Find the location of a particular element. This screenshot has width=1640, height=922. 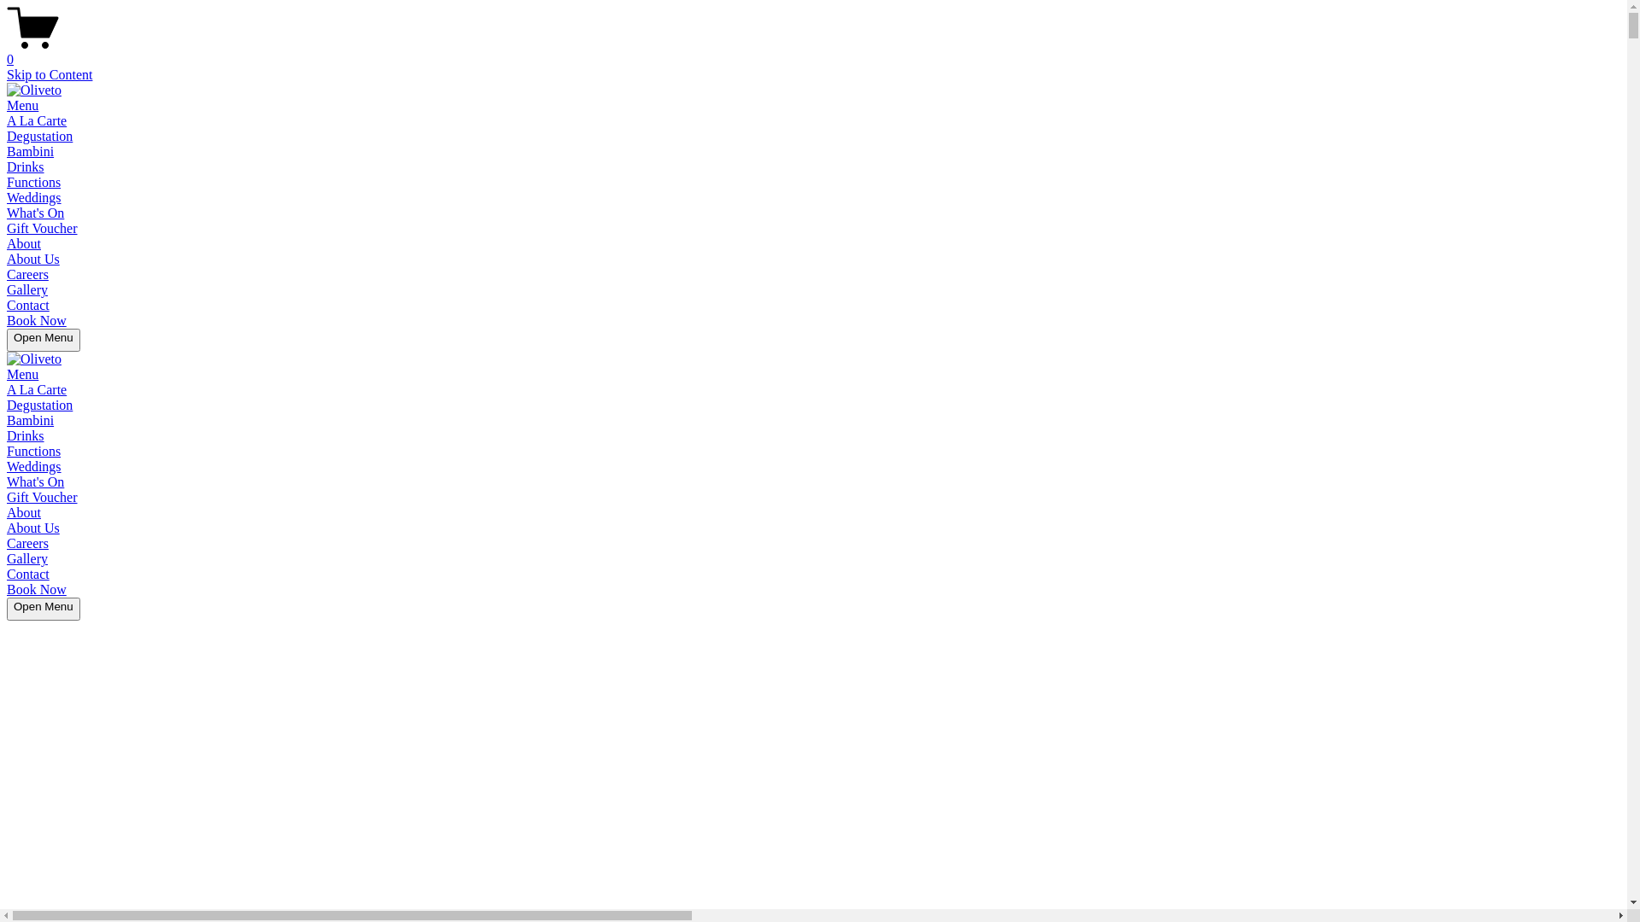

Contact is located at coordinates (28, 306).